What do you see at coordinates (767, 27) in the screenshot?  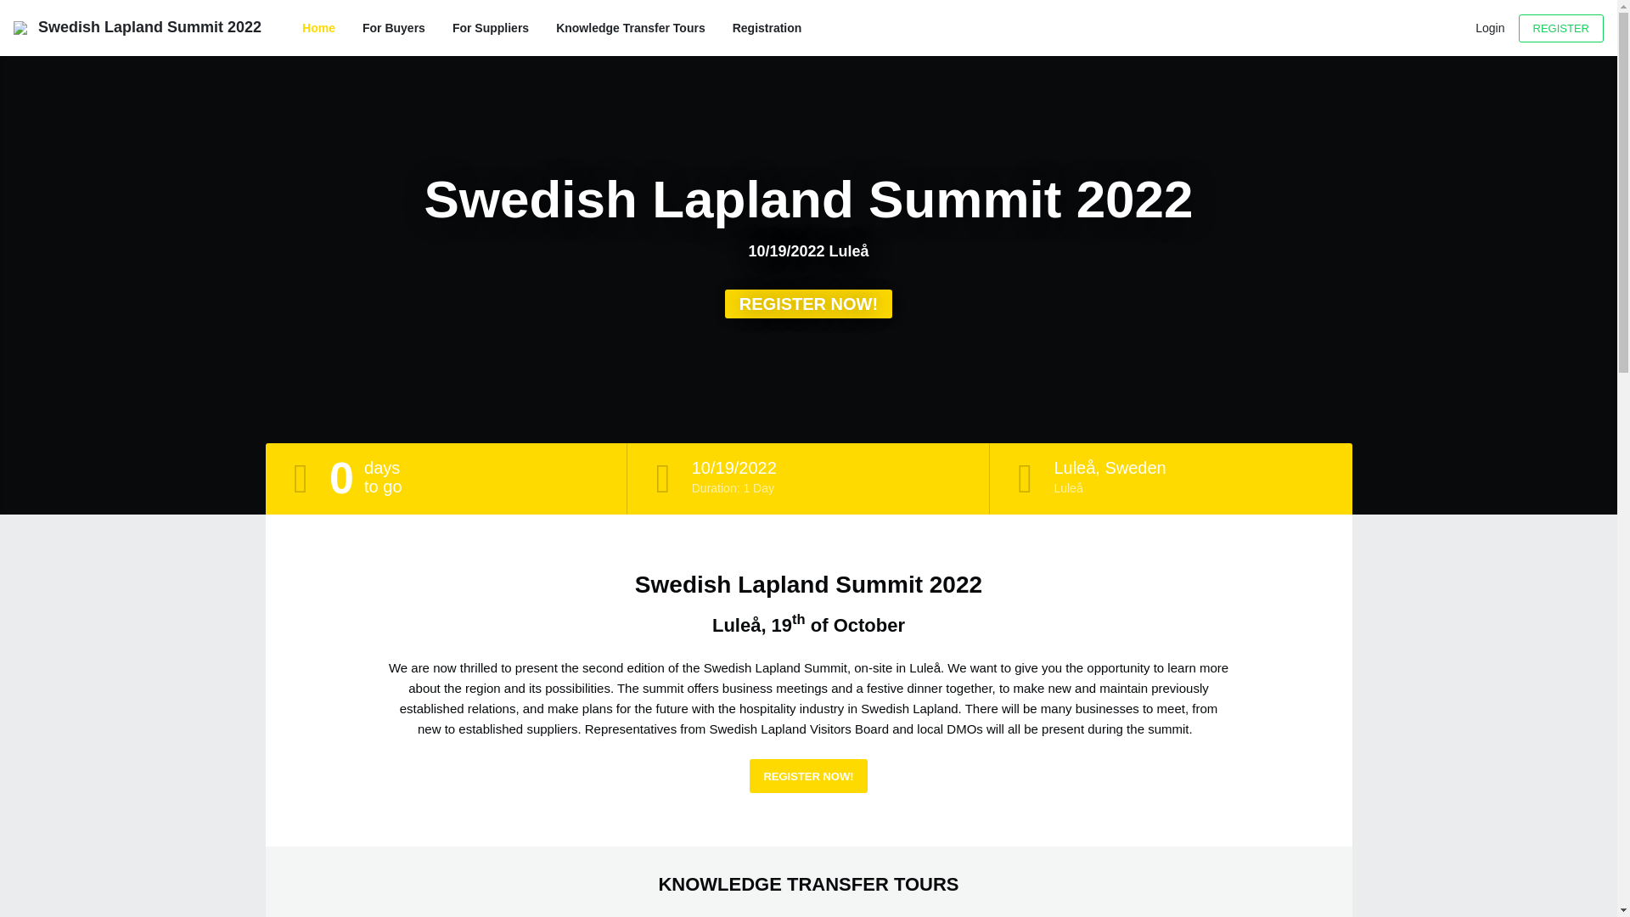 I see `Registration` at bounding box center [767, 27].